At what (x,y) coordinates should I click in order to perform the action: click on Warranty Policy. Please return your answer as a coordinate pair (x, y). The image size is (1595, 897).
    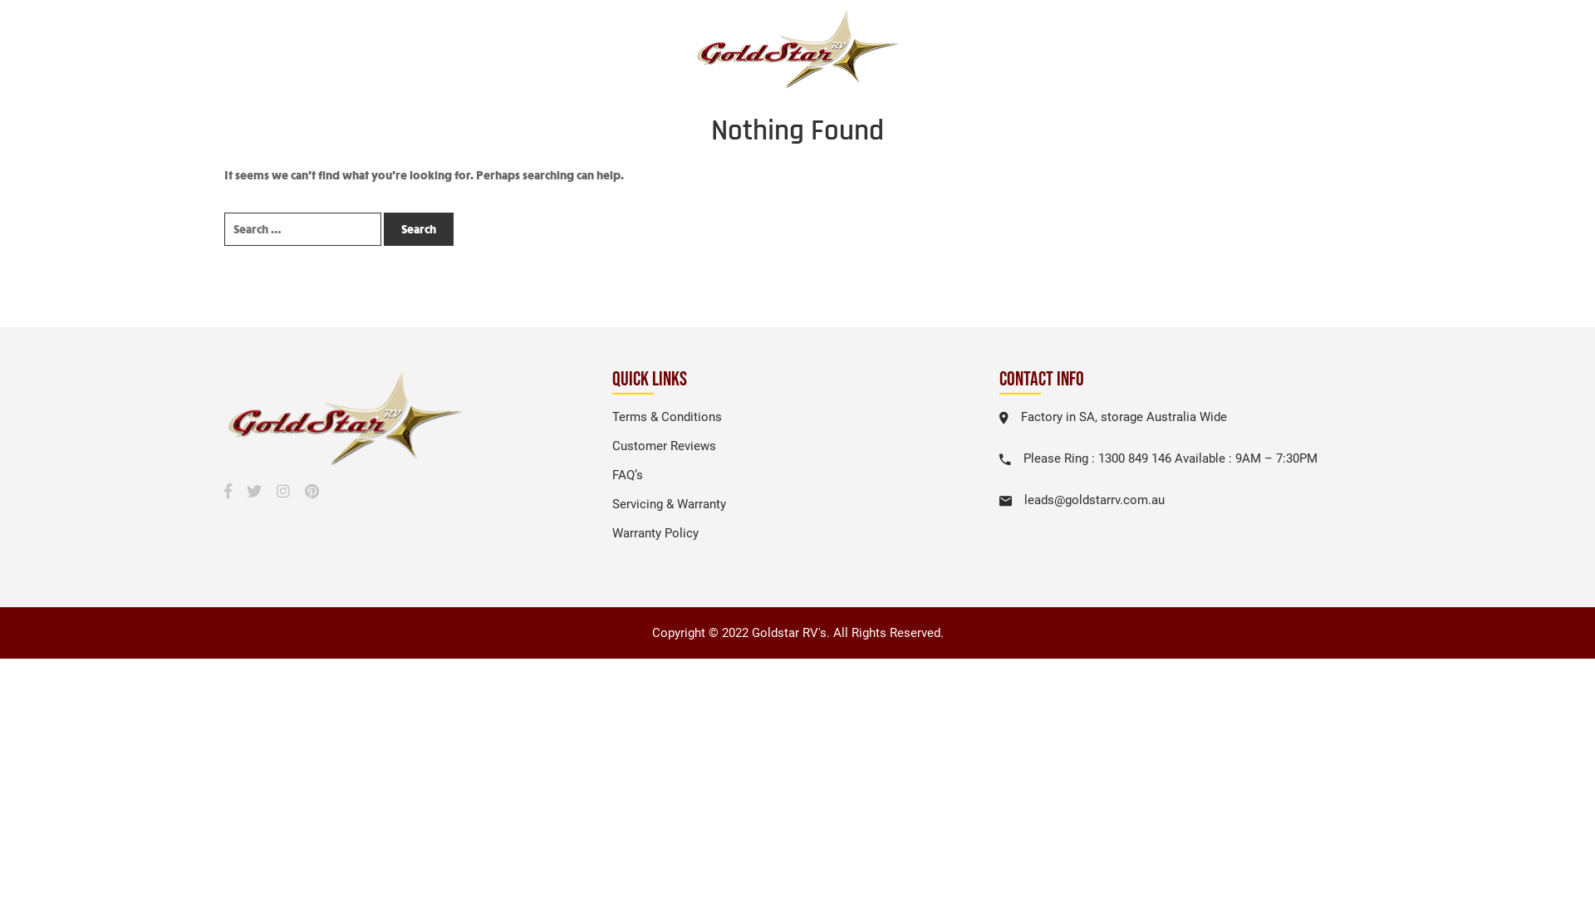
    Looking at the image, I should click on (655, 533).